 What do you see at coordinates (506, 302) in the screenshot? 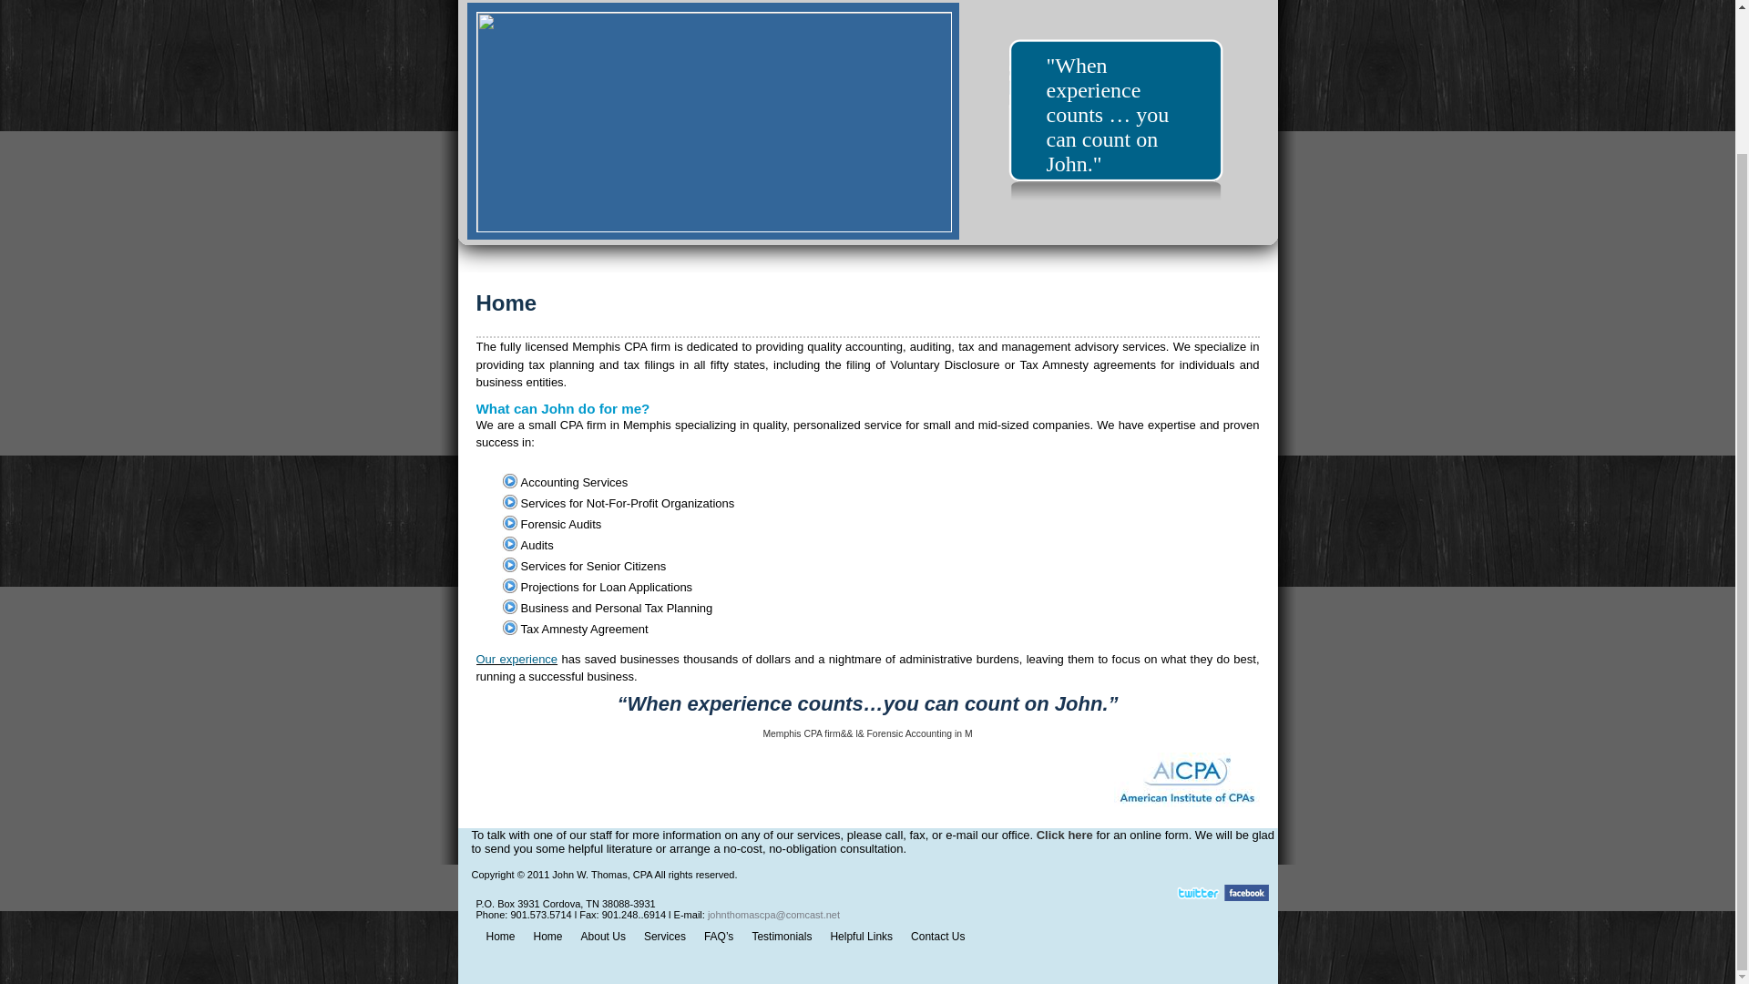
I see `Home` at bounding box center [506, 302].